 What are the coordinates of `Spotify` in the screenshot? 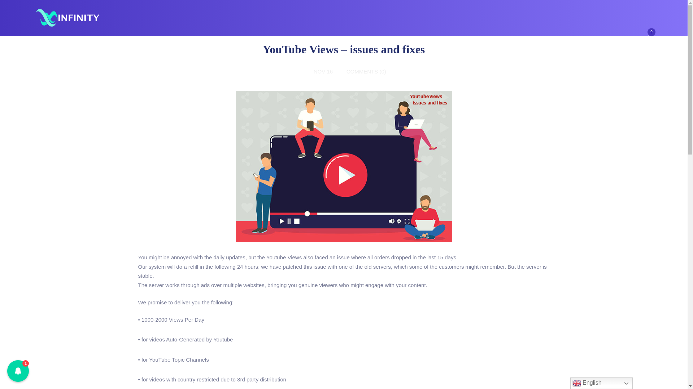 It's located at (359, 40).